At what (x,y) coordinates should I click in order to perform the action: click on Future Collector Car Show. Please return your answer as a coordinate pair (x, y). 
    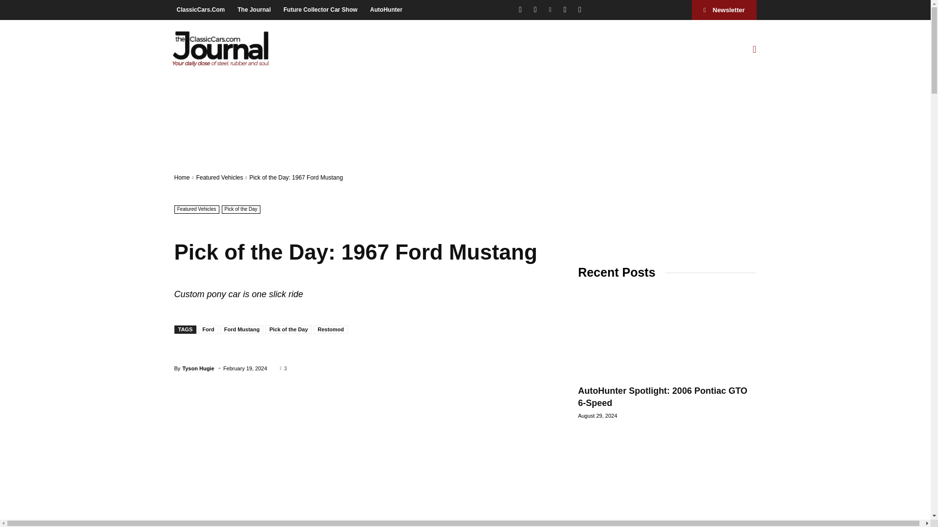
    Looking at the image, I should click on (320, 9).